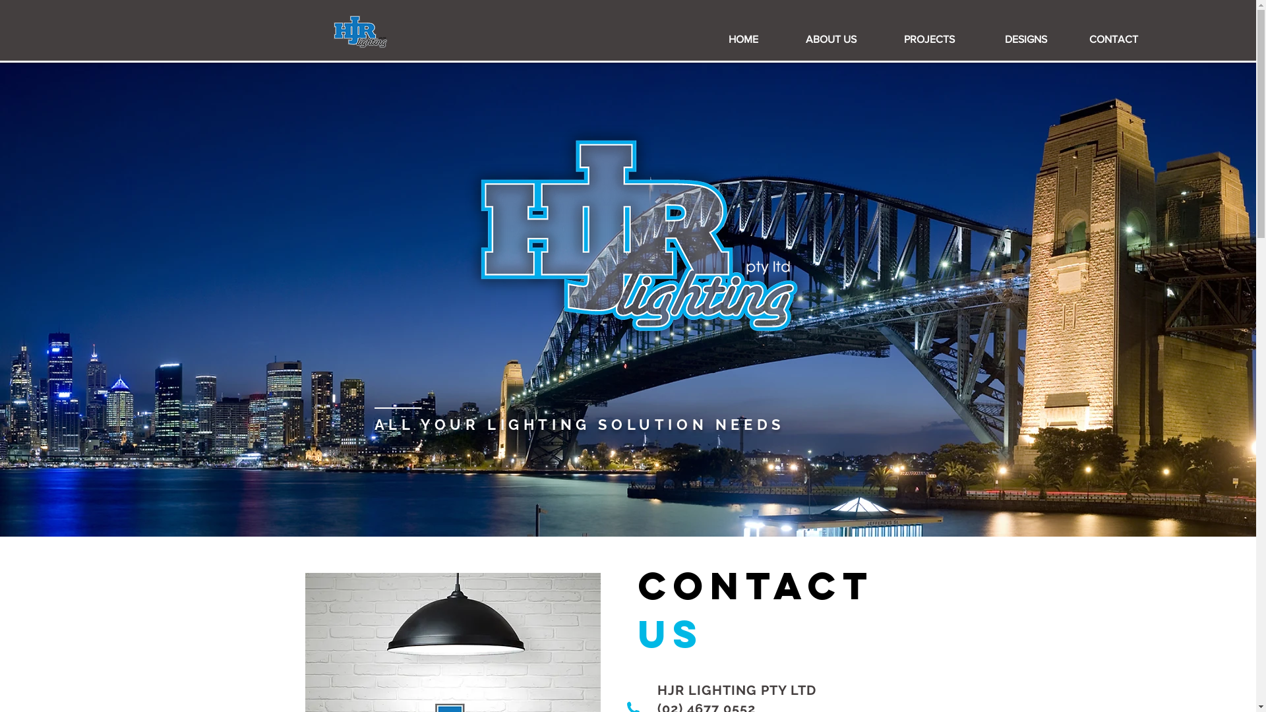  I want to click on ABOUT US, so click(831, 40).